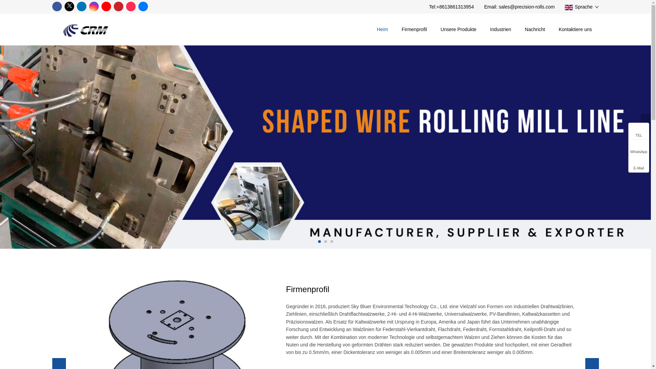 This screenshot has height=369, width=656. What do you see at coordinates (143, 6) in the screenshot?
I see `vkontakte` at bounding box center [143, 6].